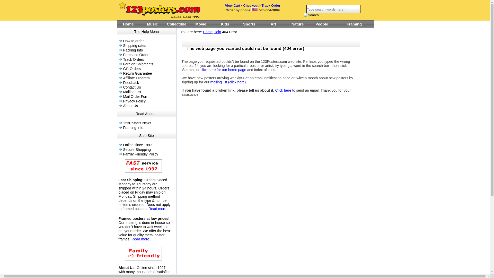 The image size is (494, 278). Describe the element at coordinates (149, 64) in the screenshot. I see `Foreign Shipments` at that location.